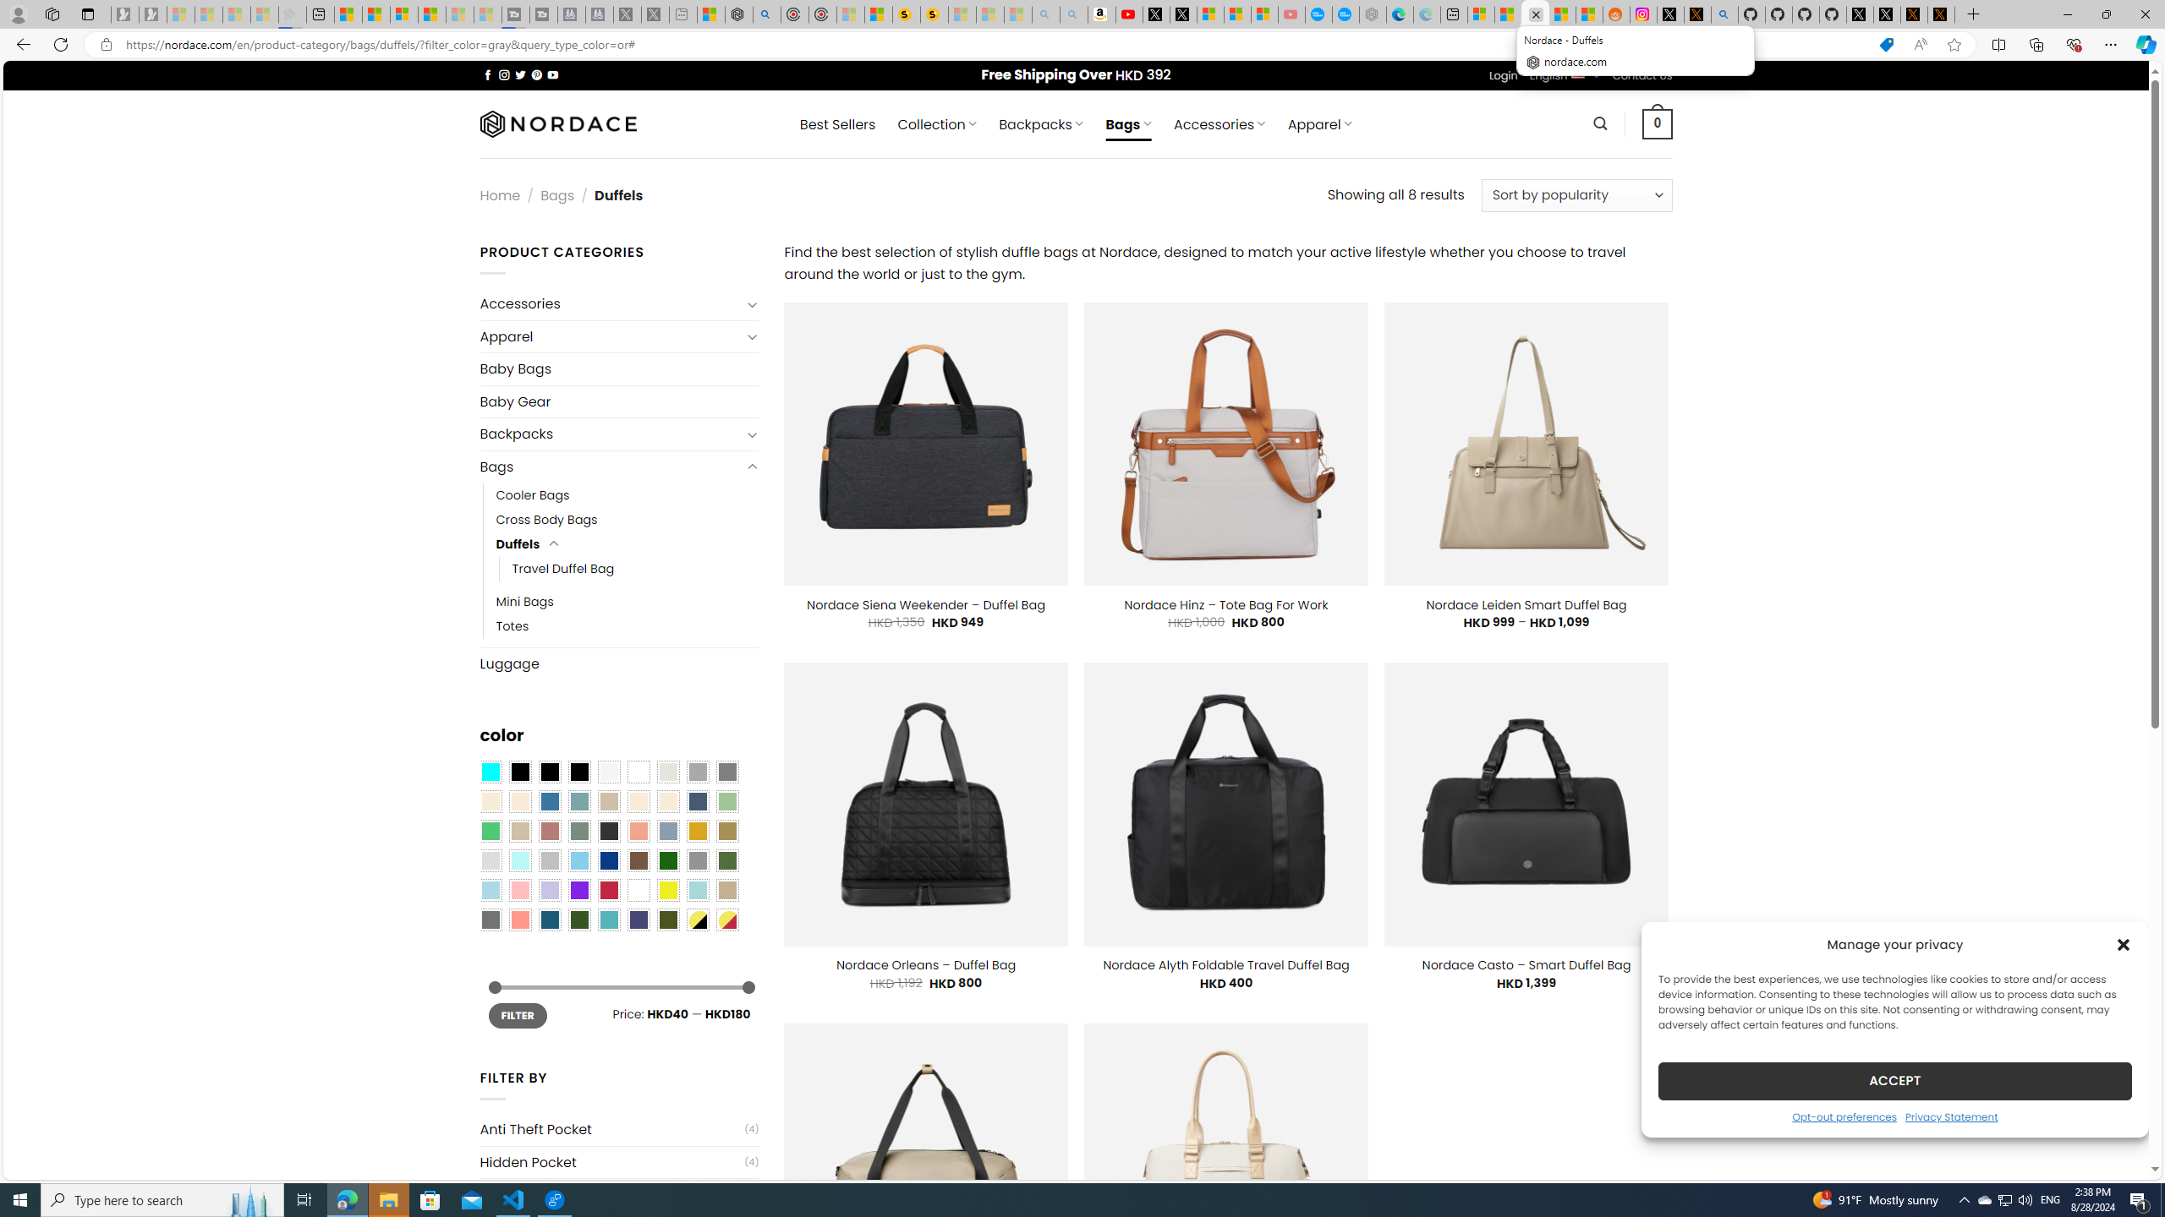 This screenshot has width=2165, height=1217. What do you see at coordinates (1319, 14) in the screenshot?
I see `Opinion: Op-Ed and Commentary - USA TODAY` at bounding box center [1319, 14].